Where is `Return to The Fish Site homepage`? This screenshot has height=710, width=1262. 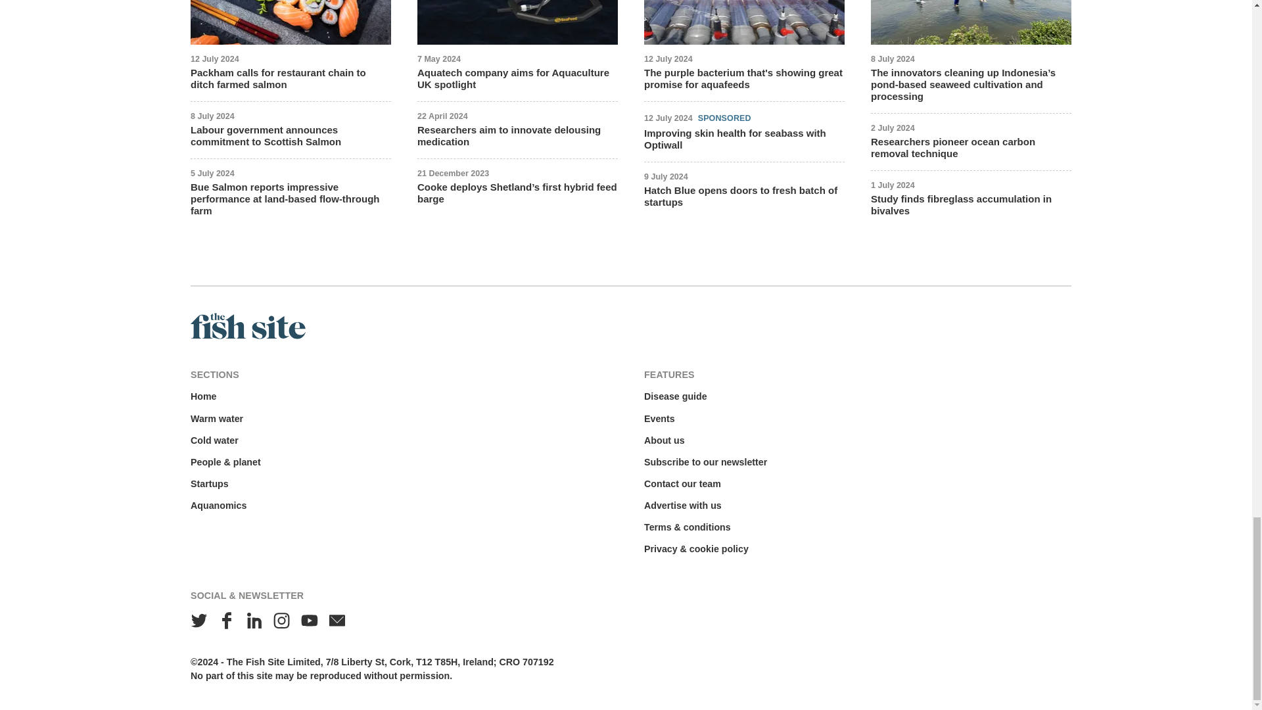 Return to The Fish Site homepage is located at coordinates (247, 336).